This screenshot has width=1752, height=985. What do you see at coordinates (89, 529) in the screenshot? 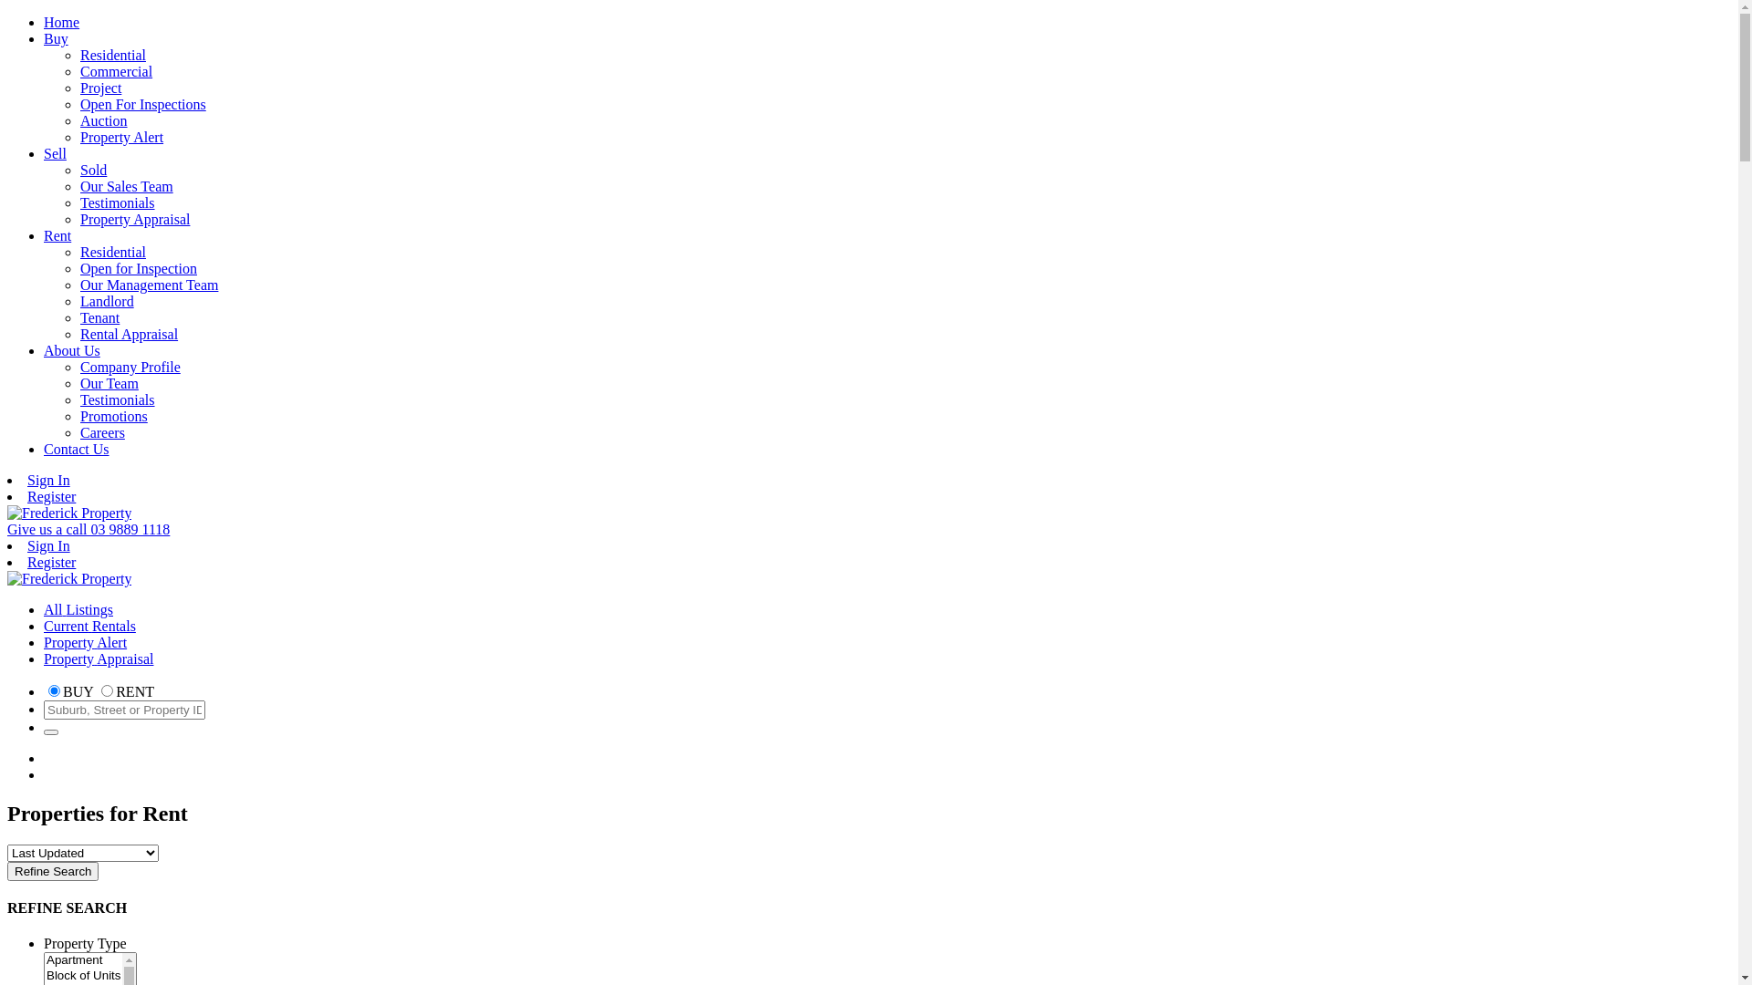
I see `Give us a call 03 9889 1118` at bounding box center [89, 529].